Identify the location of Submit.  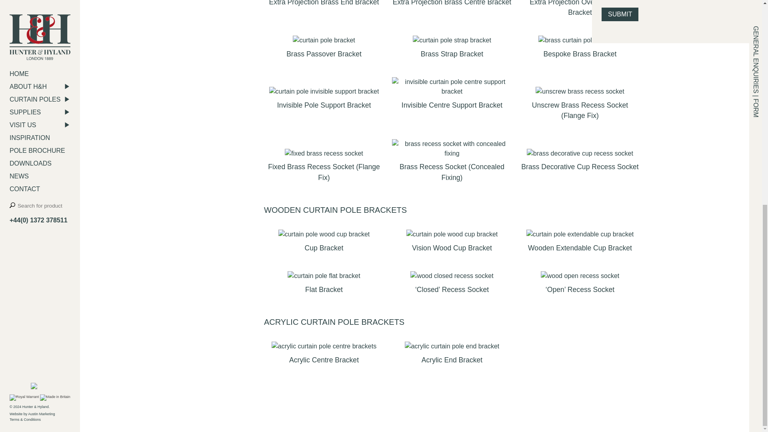
(620, 14).